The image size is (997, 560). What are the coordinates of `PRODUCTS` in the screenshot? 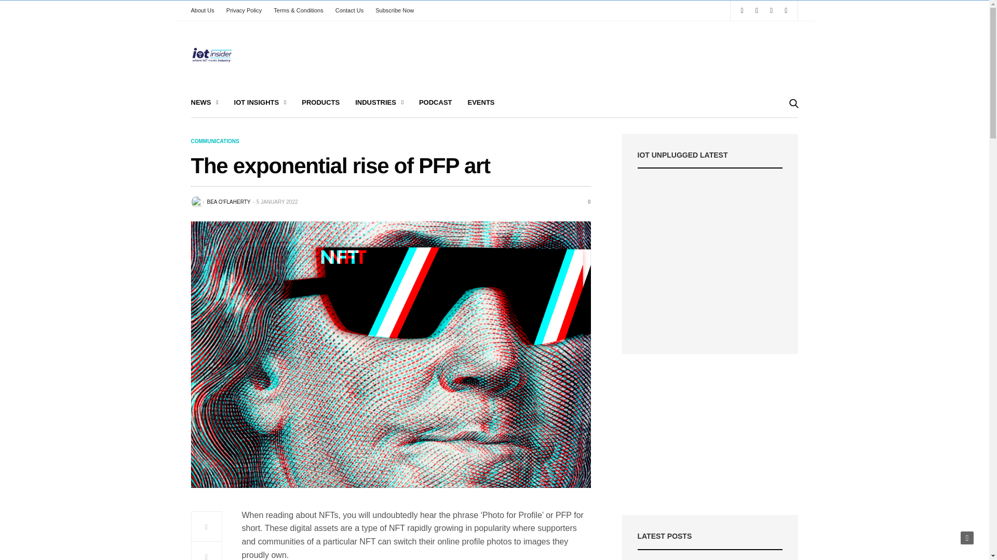 It's located at (321, 103).